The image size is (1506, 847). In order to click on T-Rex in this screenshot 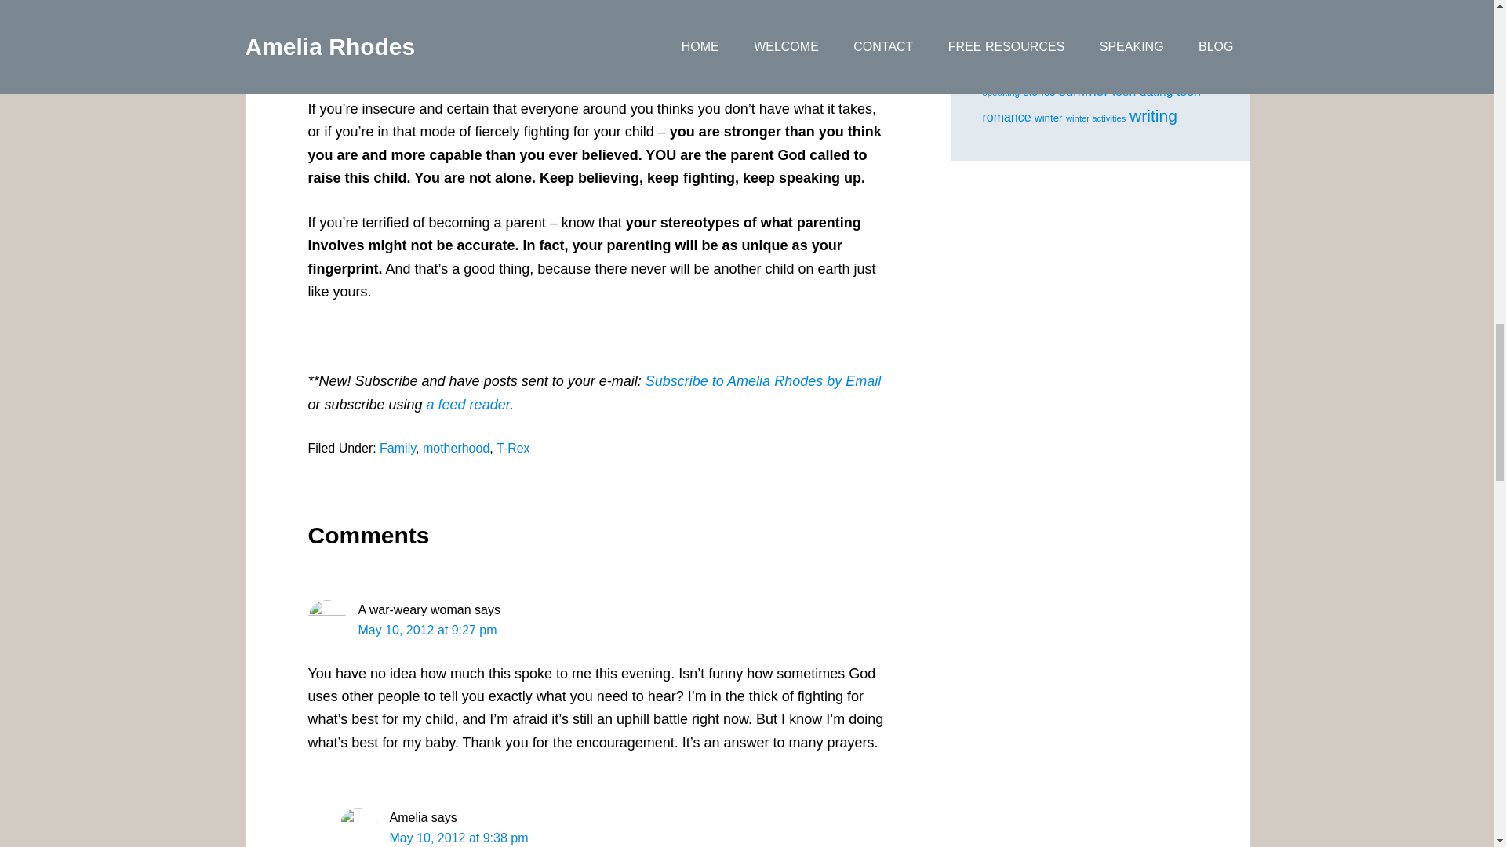, I will do `click(513, 447)`.